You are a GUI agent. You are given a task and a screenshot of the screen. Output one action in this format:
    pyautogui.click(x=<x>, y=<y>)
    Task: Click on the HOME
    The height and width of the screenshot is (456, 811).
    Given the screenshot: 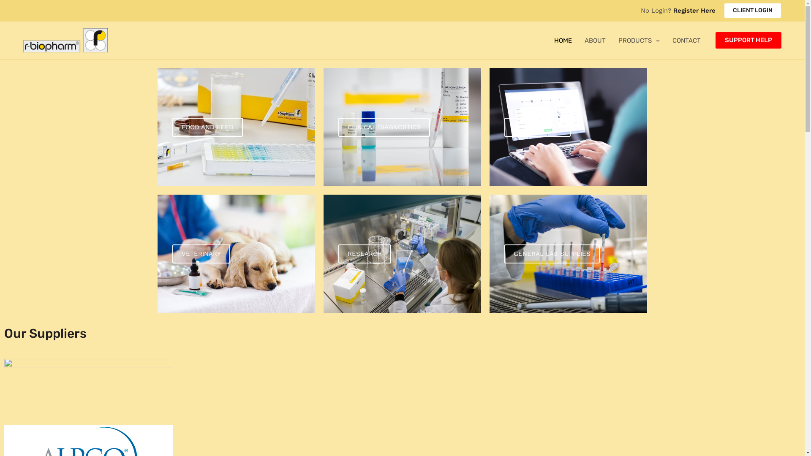 What is the action you would take?
    pyautogui.click(x=563, y=41)
    